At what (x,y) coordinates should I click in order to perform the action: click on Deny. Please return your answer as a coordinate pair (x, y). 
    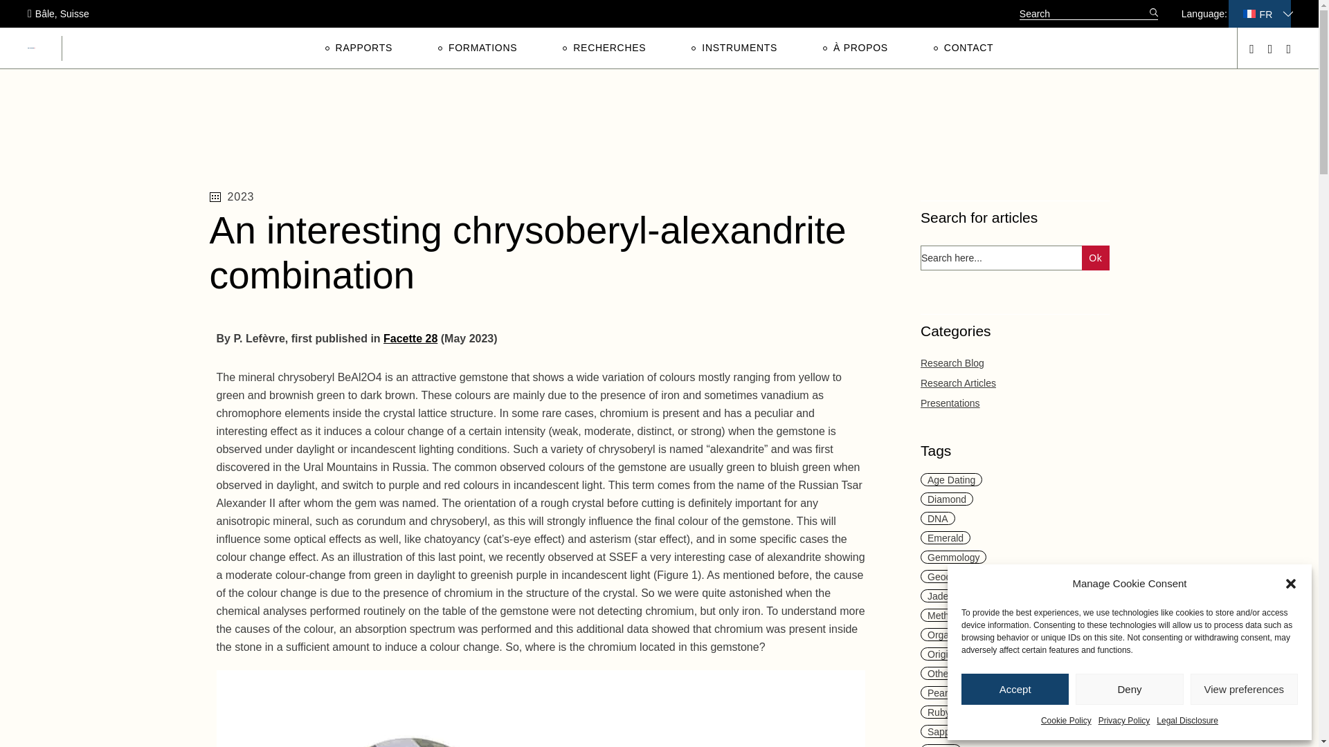
    Looking at the image, I should click on (1128, 689).